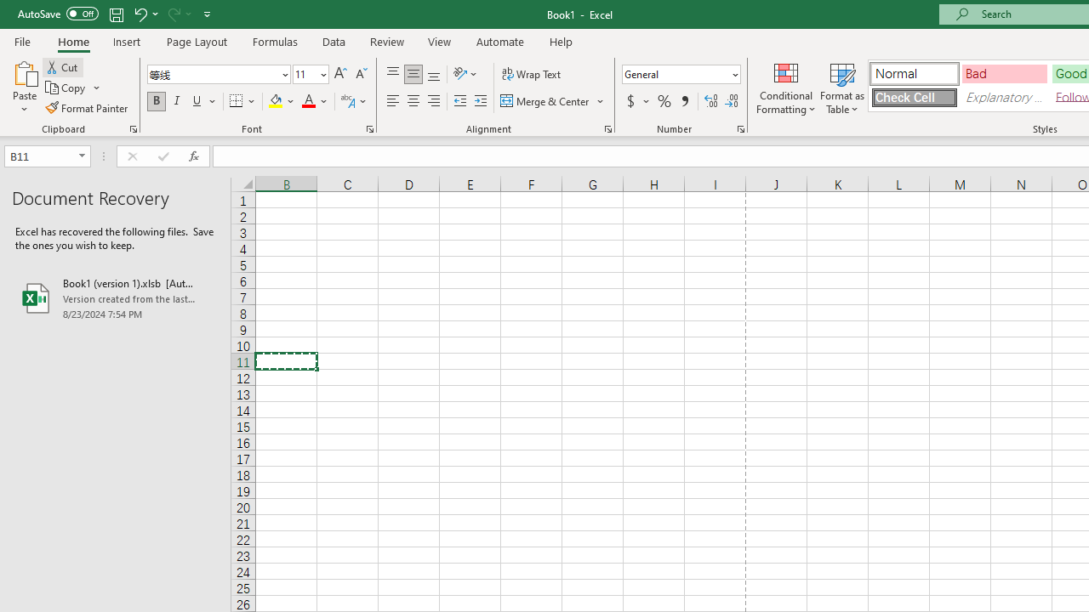 This screenshot has height=612, width=1089. Describe the element at coordinates (369, 129) in the screenshot. I see `Format Cell Font` at that location.